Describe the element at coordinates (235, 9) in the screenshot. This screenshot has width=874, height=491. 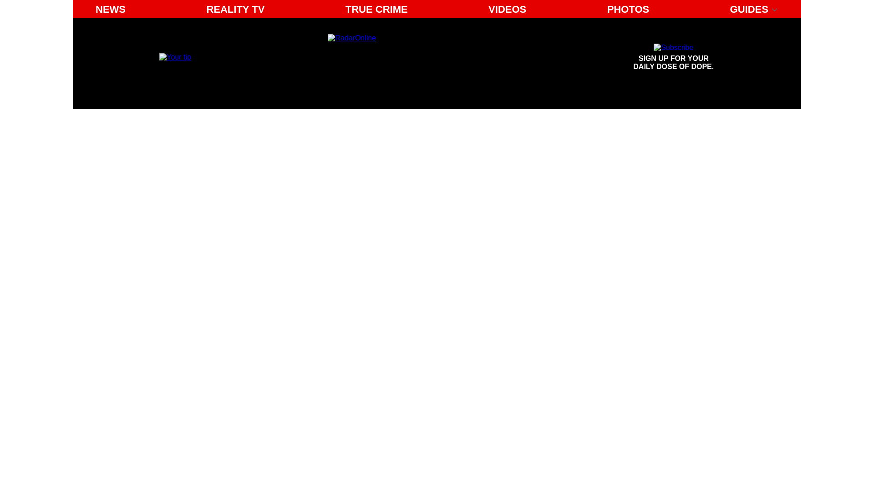
I see `REALITY TV` at that location.